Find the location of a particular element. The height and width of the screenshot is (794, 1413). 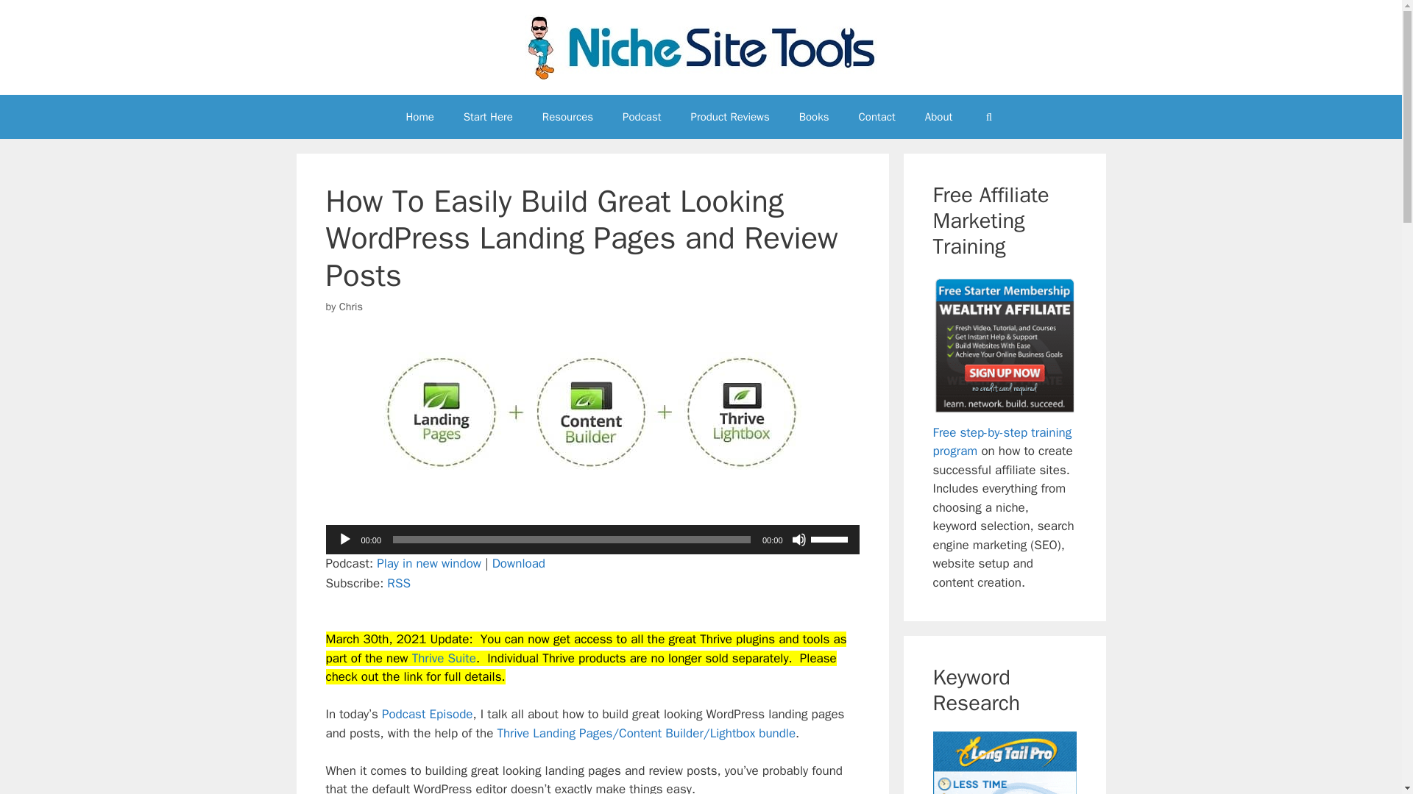

Chris is located at coordinates (350, 306).